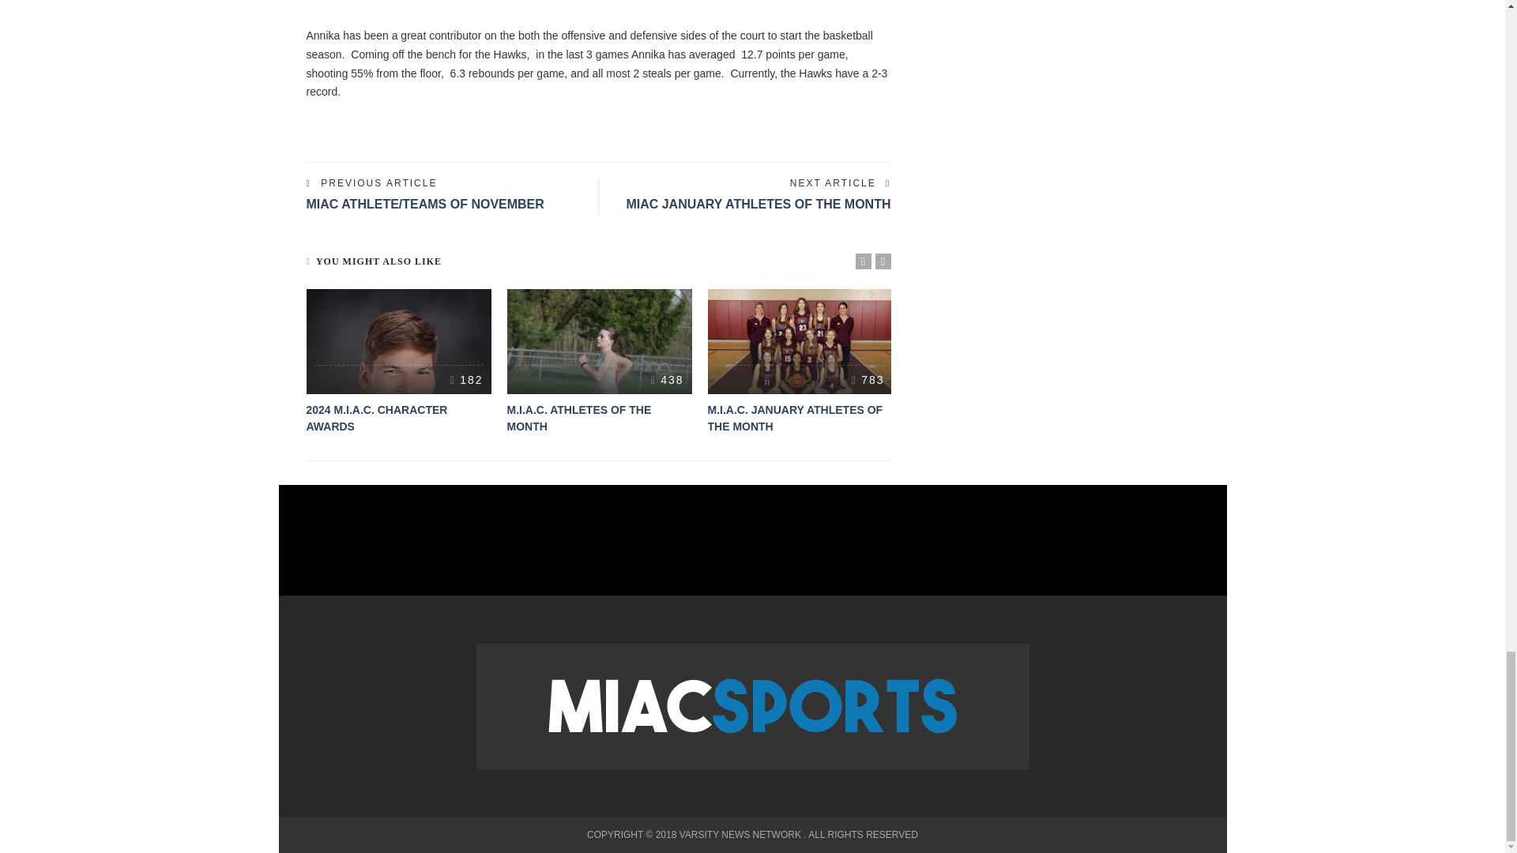 The width and height of the screenshot is (1517, 853). Describe the element at coordinates (398, 342) in the screenshot. I see `2024 M.I.A.C. Character Awards` at that location.